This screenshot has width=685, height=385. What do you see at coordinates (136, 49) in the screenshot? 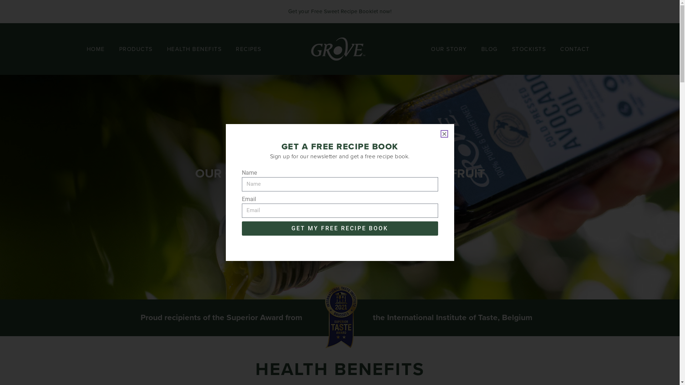
I see `PRODUCTS` at bounding box center [136, 49].